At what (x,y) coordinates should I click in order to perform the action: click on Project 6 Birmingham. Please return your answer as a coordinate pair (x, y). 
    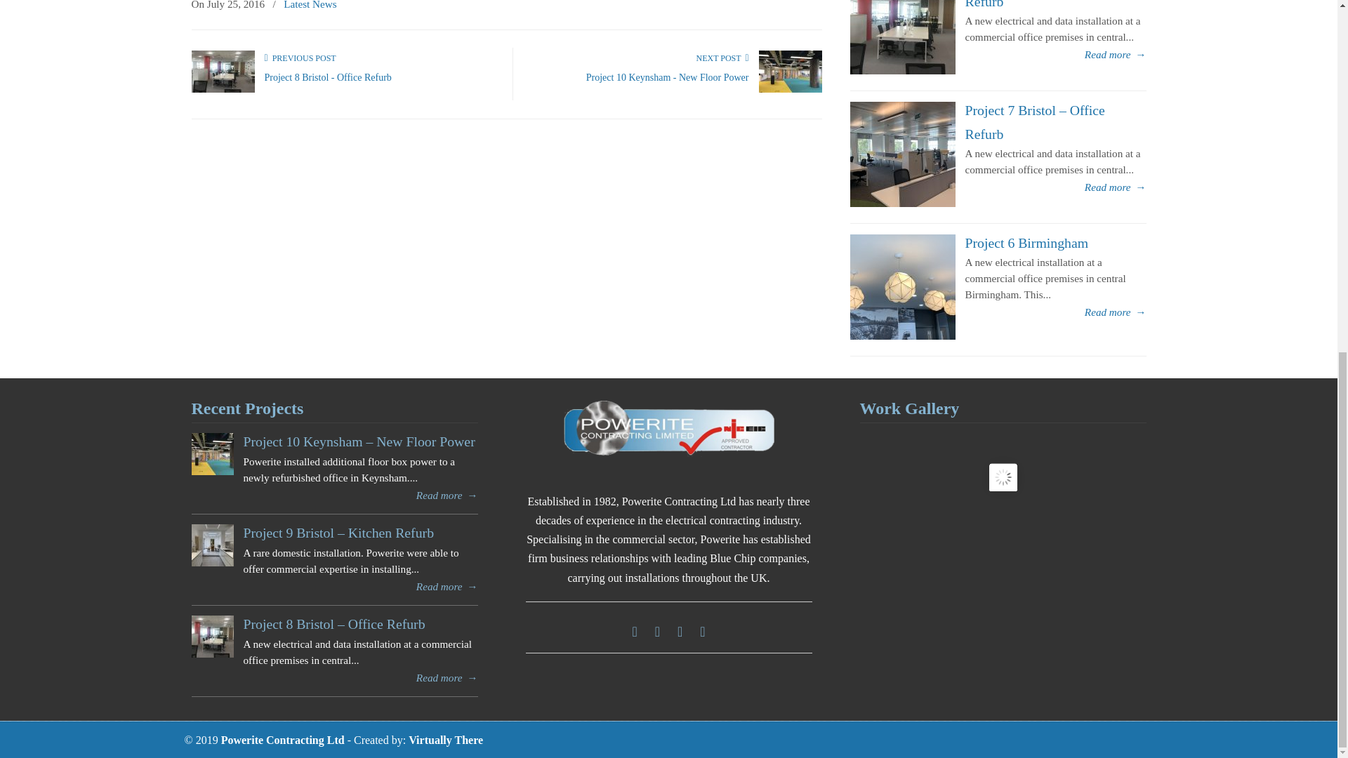
    Looking at the image, I should click on (1026, 243).